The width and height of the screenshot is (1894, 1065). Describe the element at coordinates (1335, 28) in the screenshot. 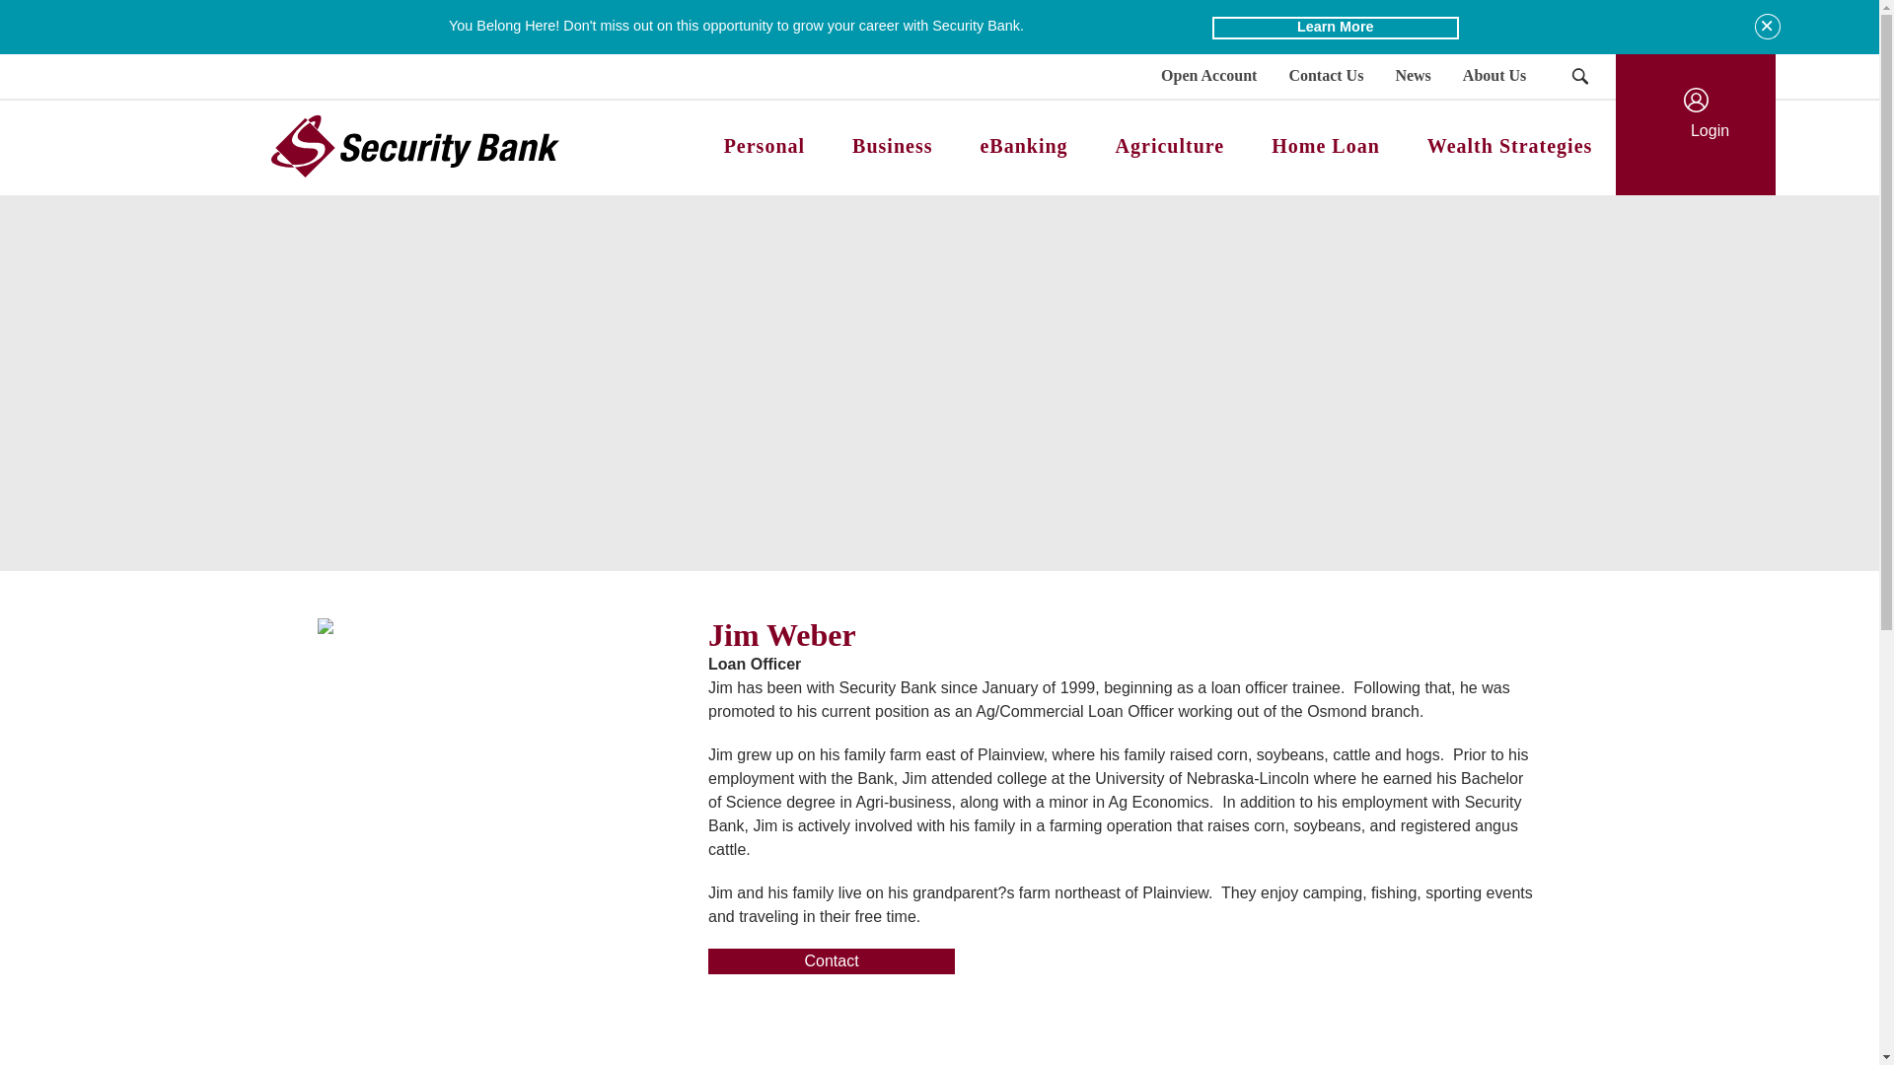

I see `Learn More` at that location.